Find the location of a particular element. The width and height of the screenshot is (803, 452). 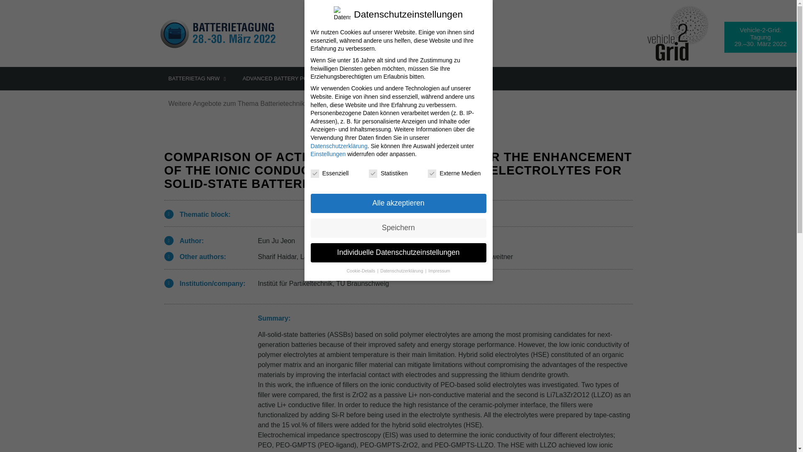

AUSSTELLUNG is located at coordinates (366, 79).